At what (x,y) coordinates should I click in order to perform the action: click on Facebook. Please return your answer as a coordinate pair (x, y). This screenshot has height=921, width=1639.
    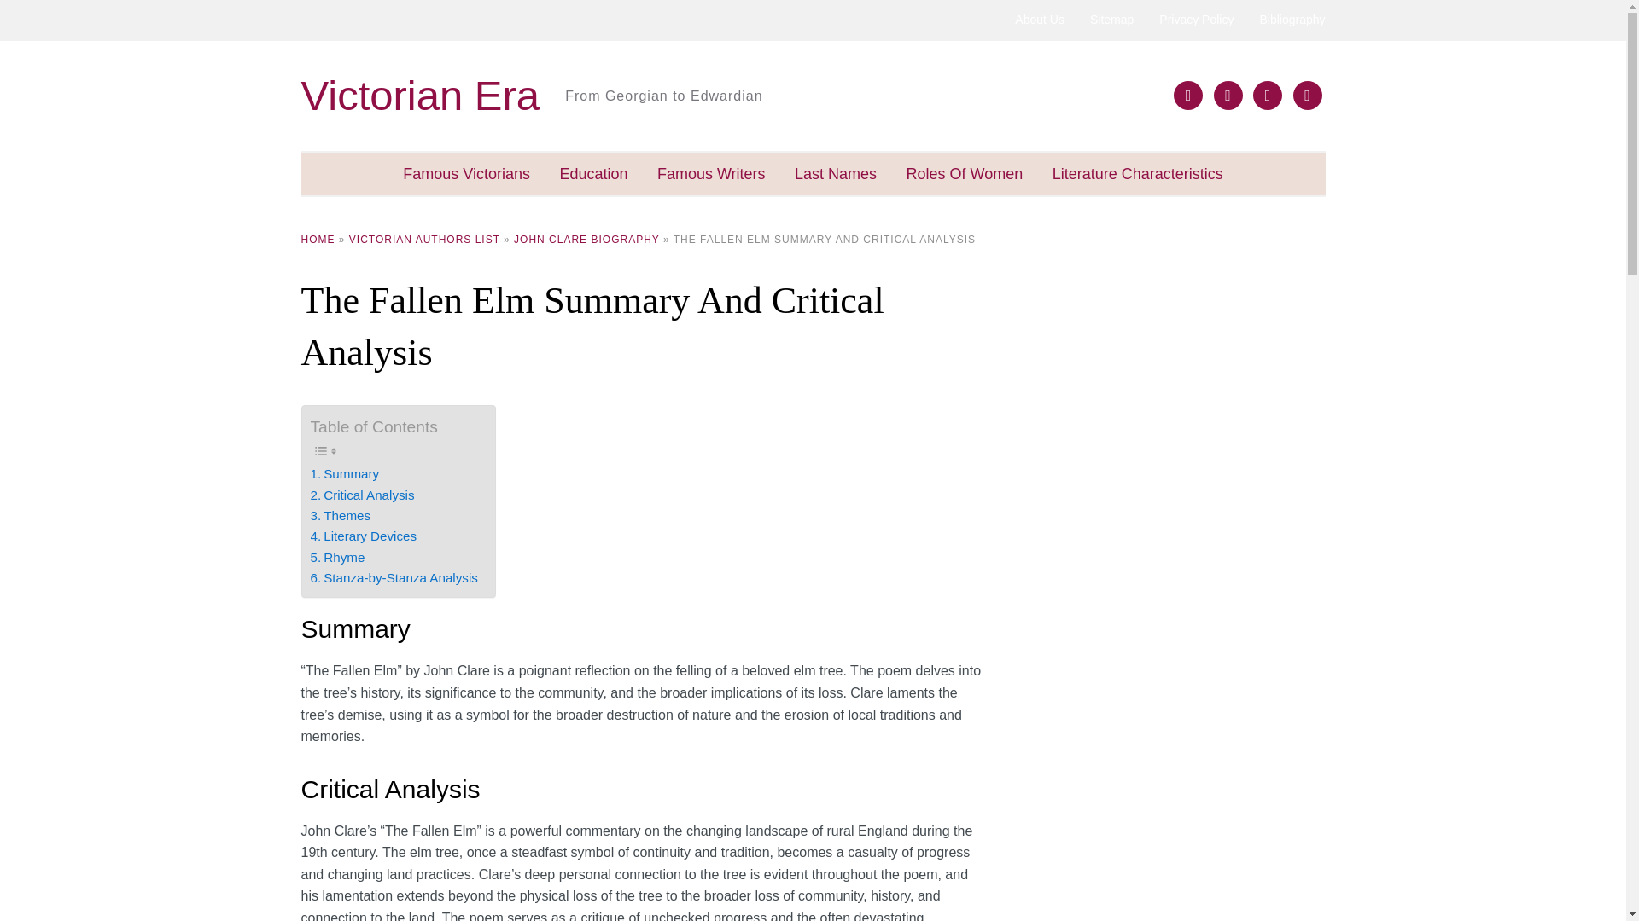
    Looking at the image, I should click on (1188, 94).